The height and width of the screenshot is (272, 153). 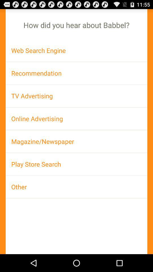 I want to click on turn off web search engine item, so click(x=76, y=50).